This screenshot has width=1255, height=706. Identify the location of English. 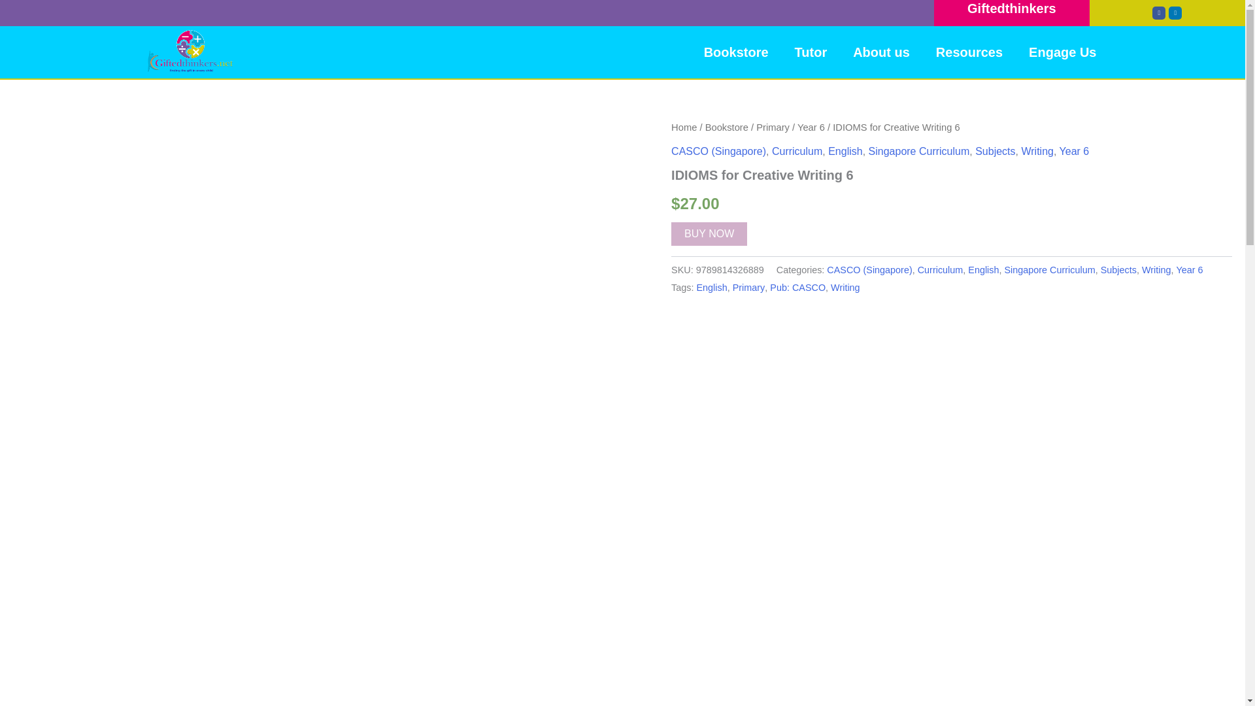
(845, 150).